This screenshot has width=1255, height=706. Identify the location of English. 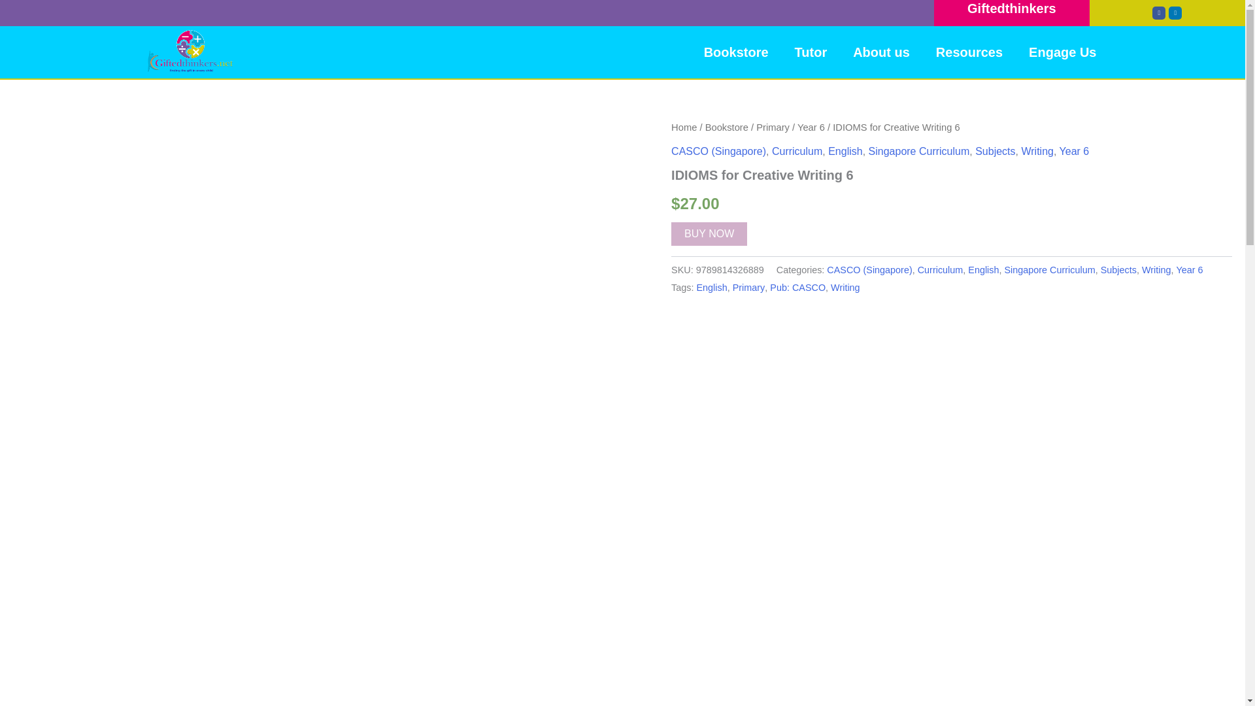
(845, 150).